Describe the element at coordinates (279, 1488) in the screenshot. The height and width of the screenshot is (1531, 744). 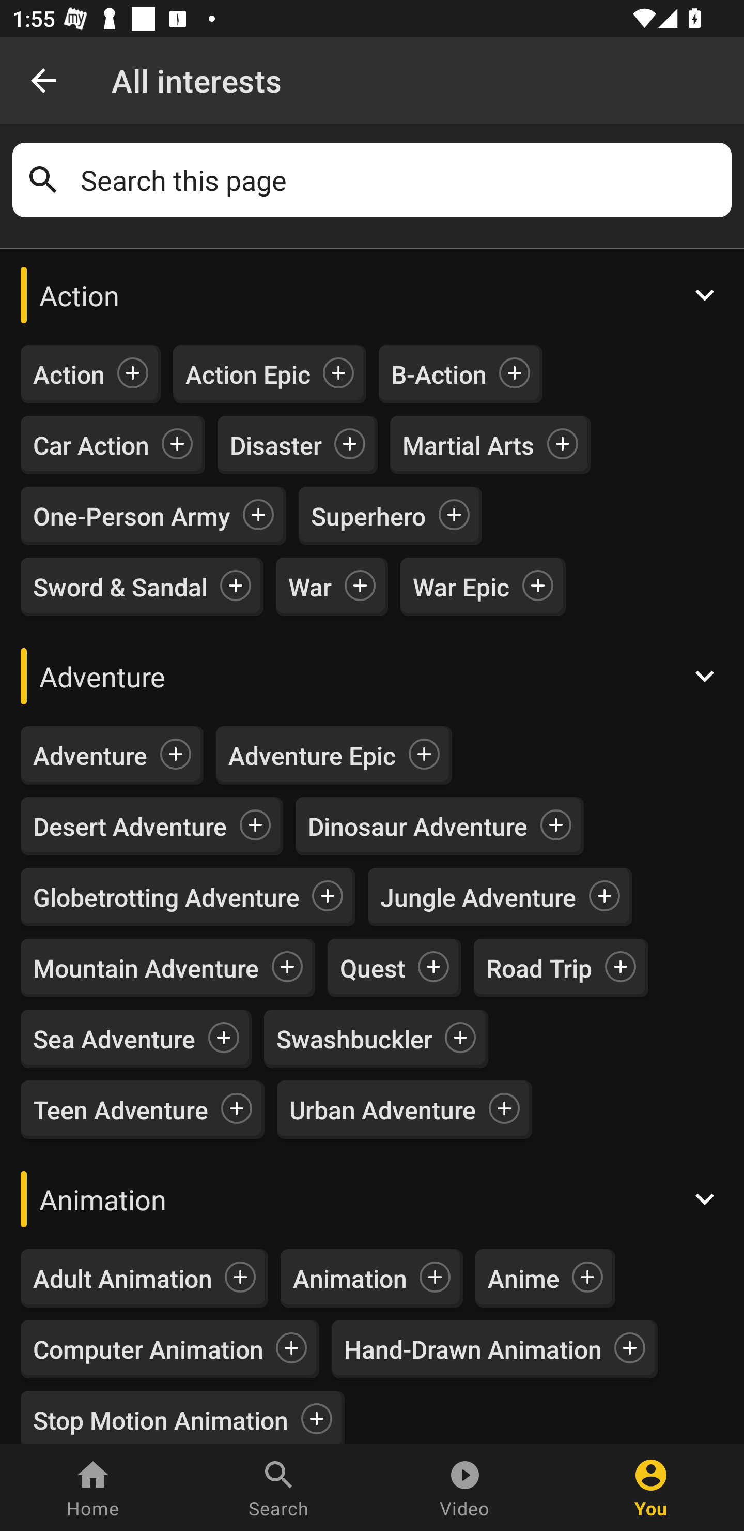
I see `Search` at that location.